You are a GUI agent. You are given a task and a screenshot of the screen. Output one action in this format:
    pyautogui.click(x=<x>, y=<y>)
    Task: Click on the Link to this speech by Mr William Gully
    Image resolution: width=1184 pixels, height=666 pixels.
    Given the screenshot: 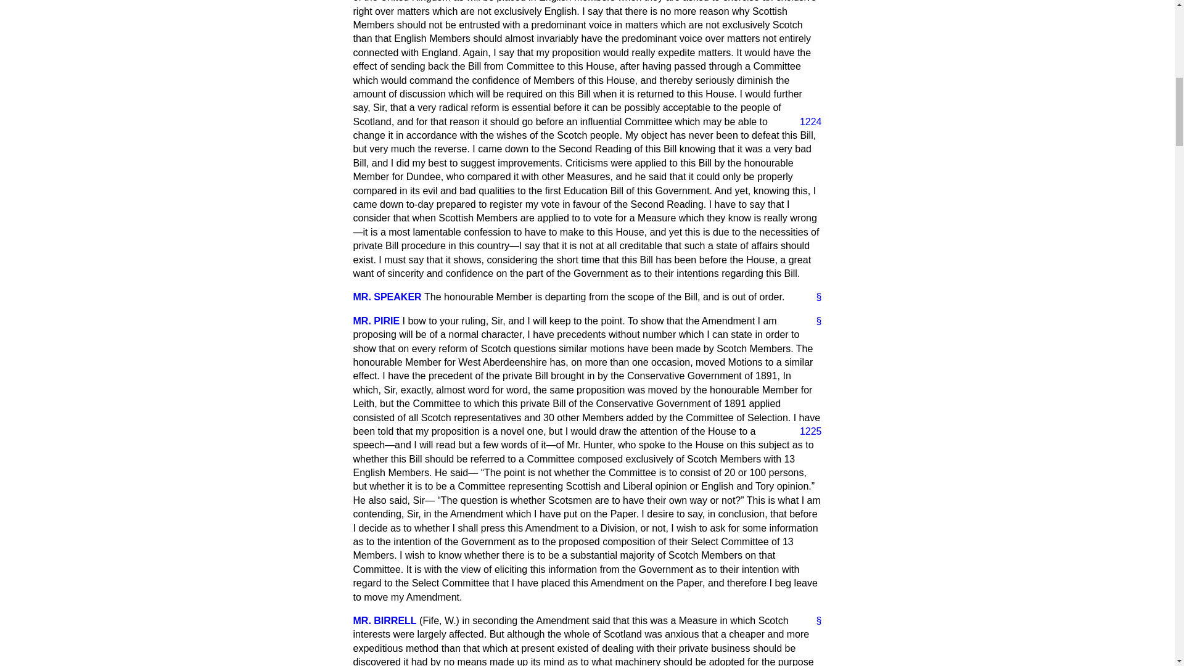 What is the action you would take?
    pyautogui.click(x=814, y=297)
    